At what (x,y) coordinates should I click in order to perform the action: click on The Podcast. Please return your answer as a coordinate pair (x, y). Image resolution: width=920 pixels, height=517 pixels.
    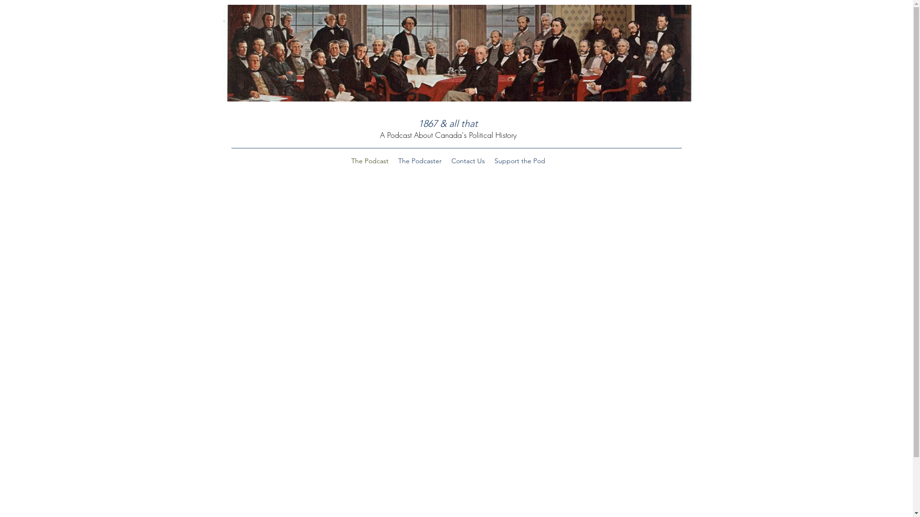
    Looking at the image, I should click on (370, 161).